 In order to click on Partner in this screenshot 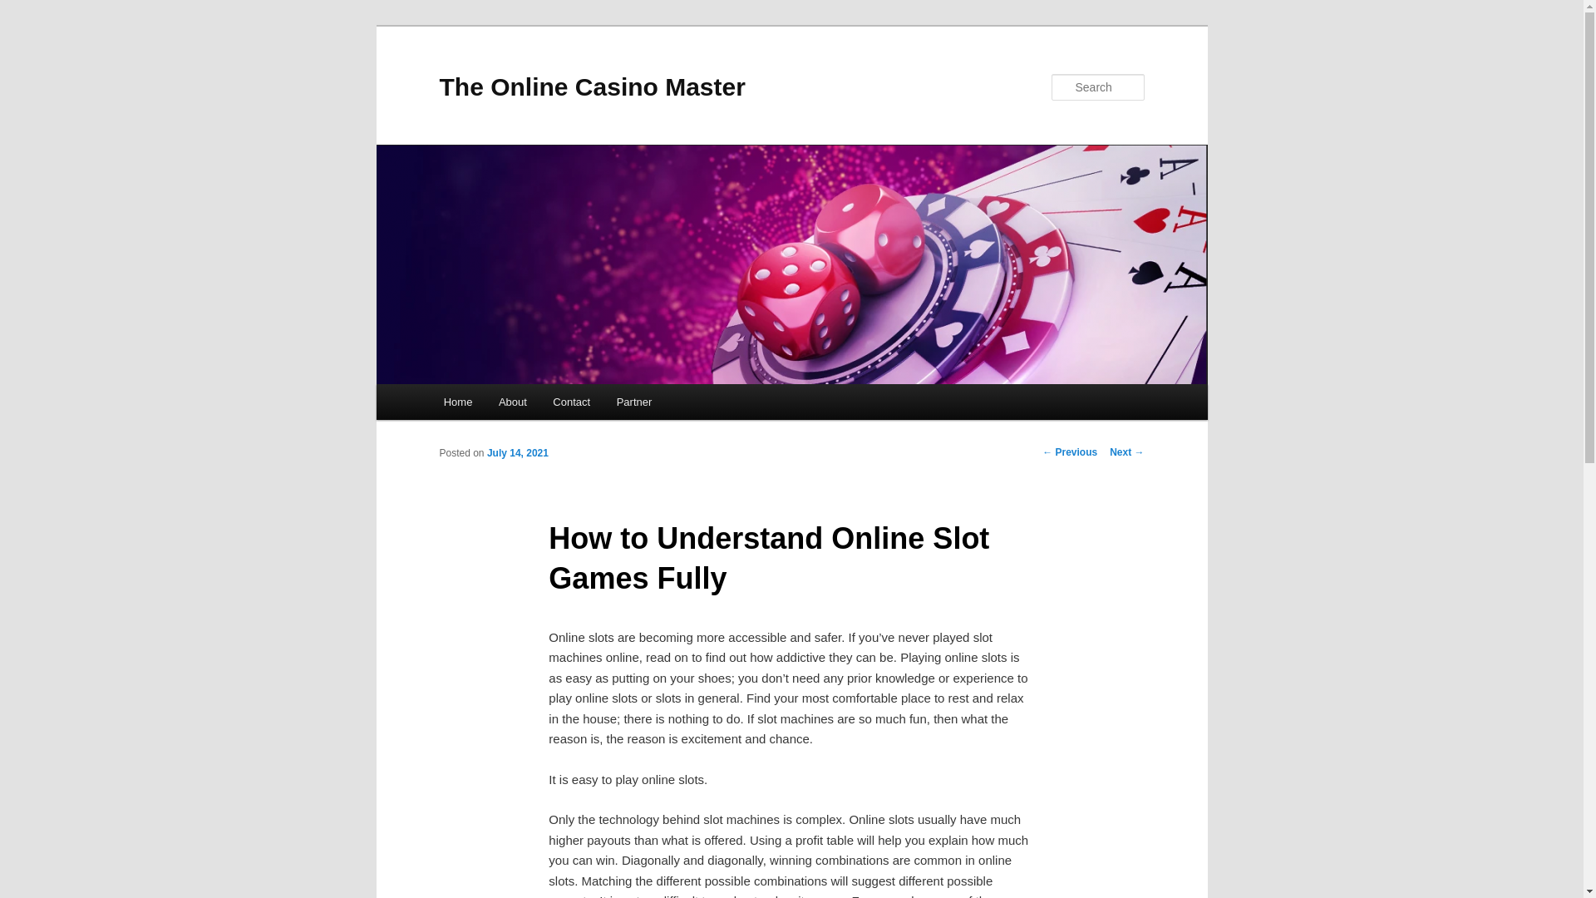, I will do `click(633, 402)`.